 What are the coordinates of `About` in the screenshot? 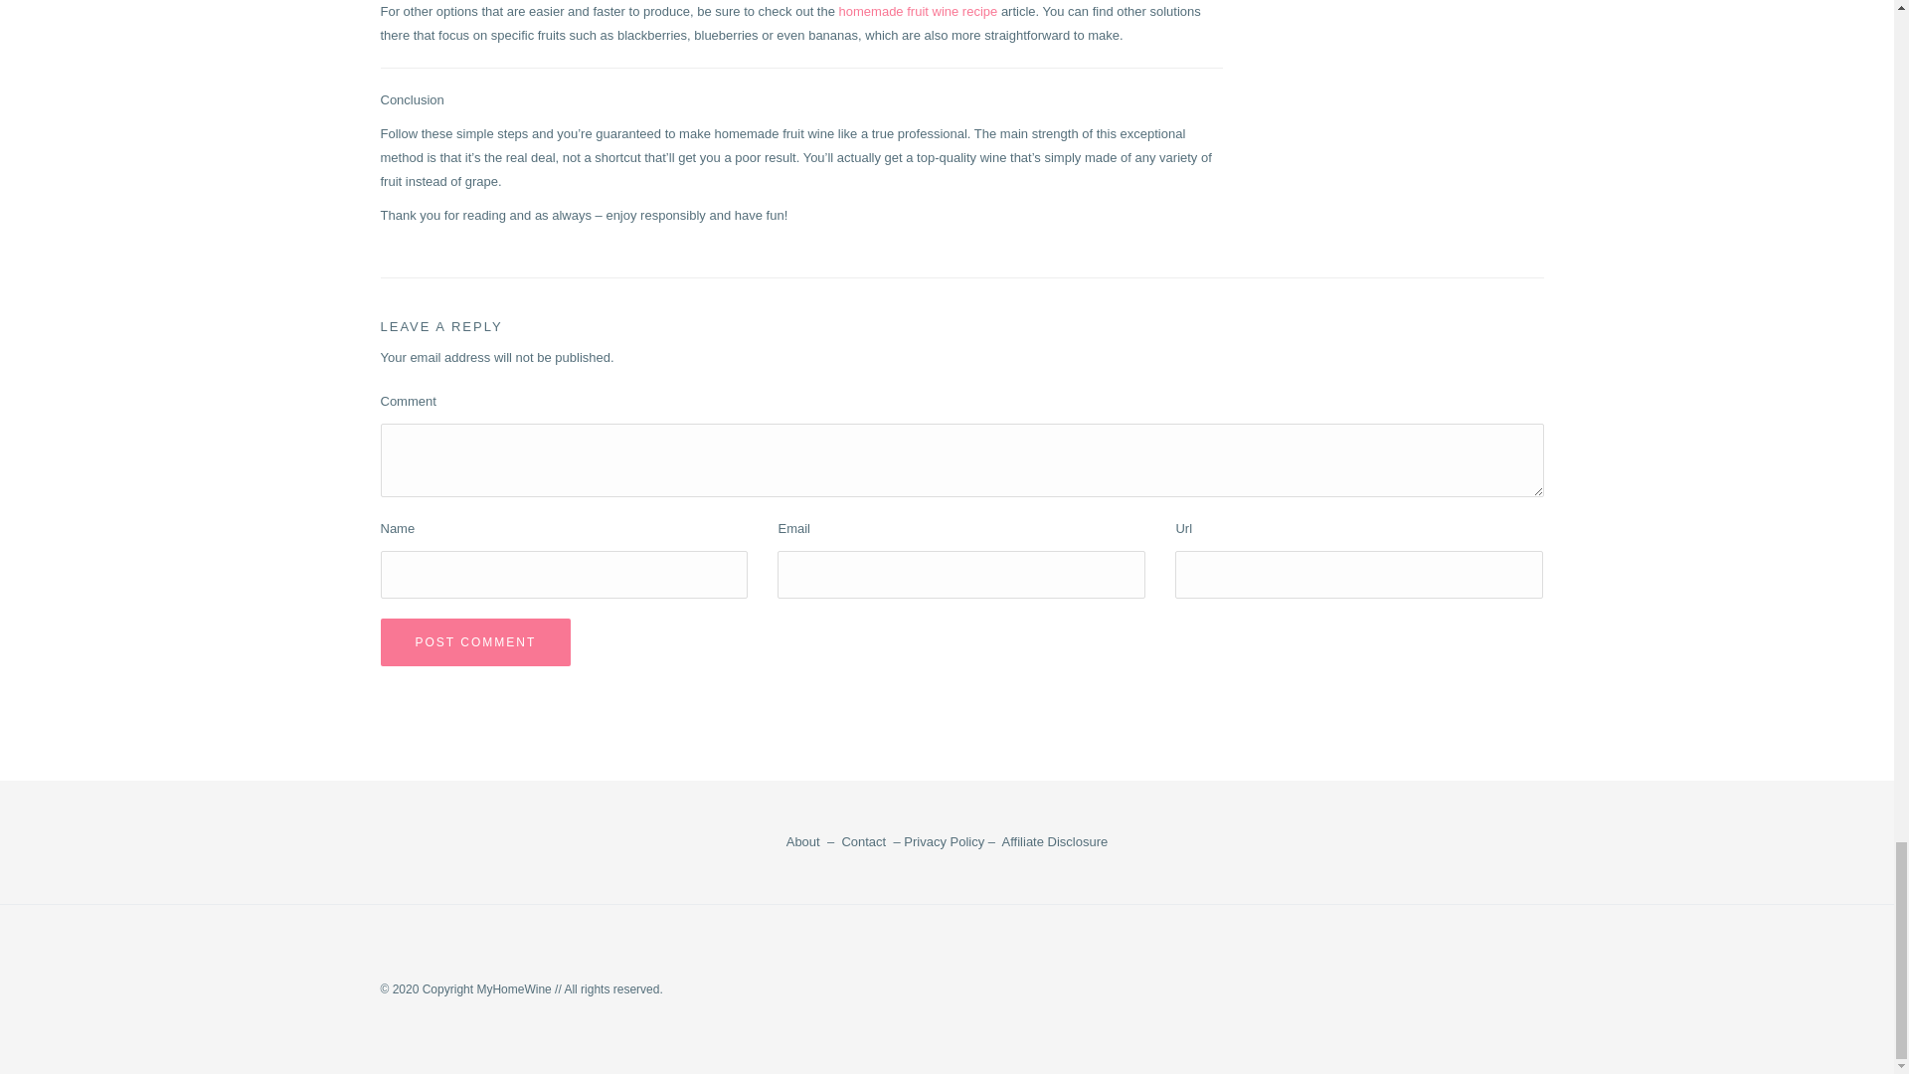 It's located at (803, 841).